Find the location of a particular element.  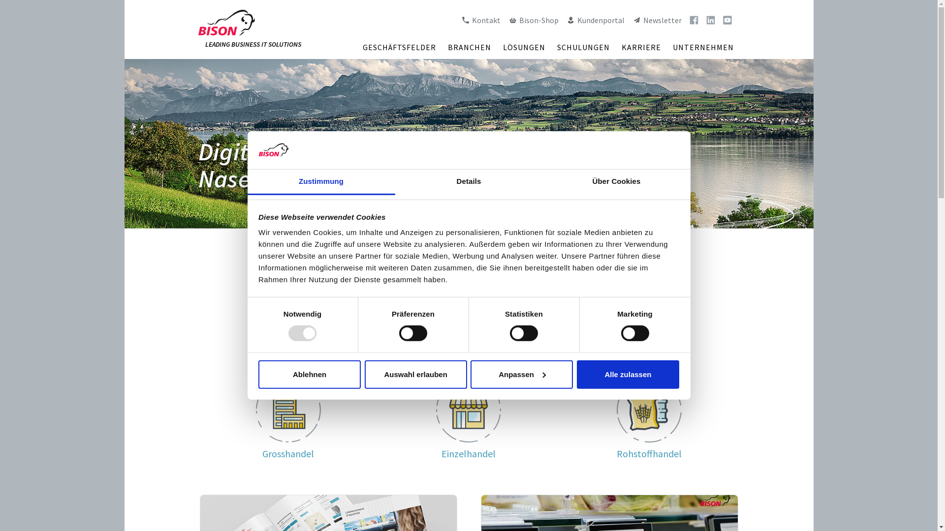

Grosshandel is located at coordinates (288, 453).